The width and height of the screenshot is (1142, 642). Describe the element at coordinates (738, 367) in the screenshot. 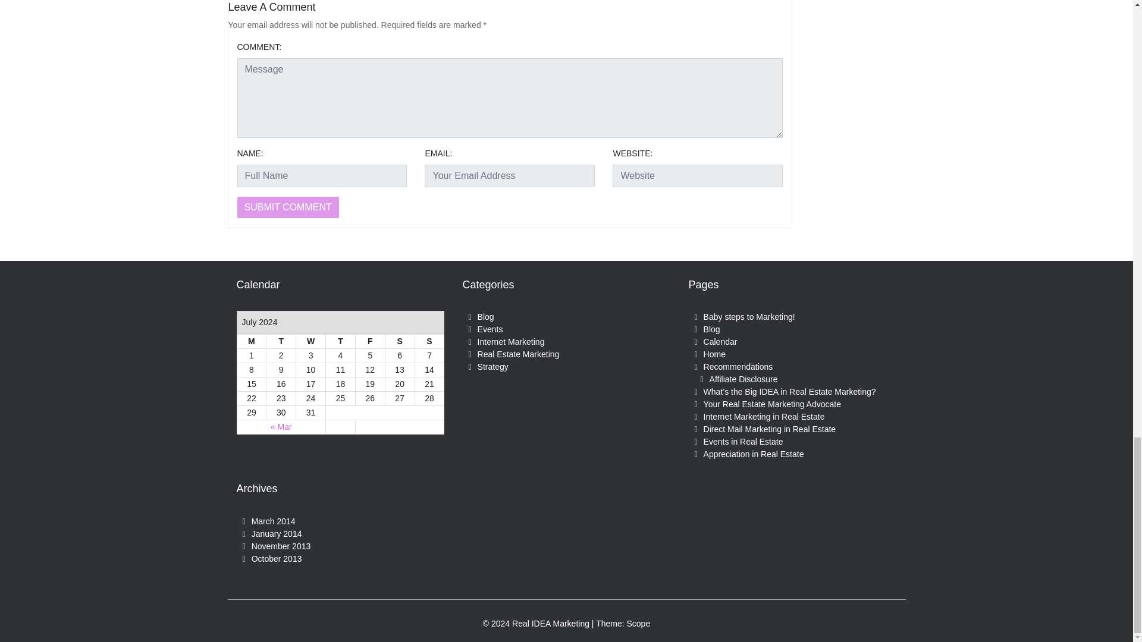

I see `Recommendations` at that location.